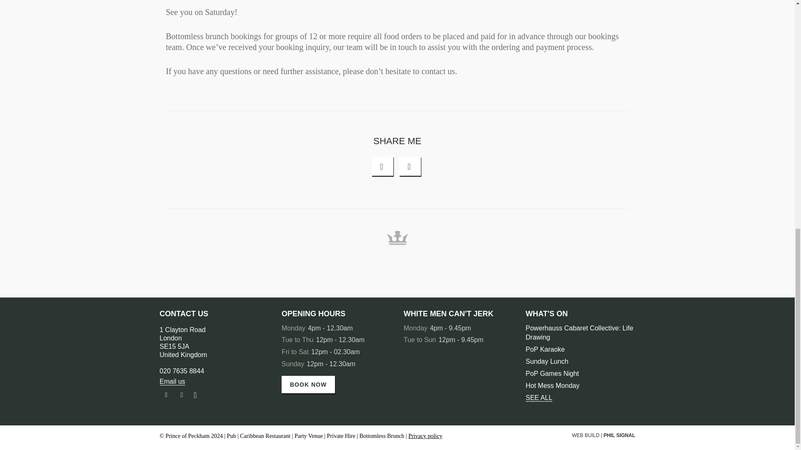  I want to click on Privacy Policy, so click(552, 373).